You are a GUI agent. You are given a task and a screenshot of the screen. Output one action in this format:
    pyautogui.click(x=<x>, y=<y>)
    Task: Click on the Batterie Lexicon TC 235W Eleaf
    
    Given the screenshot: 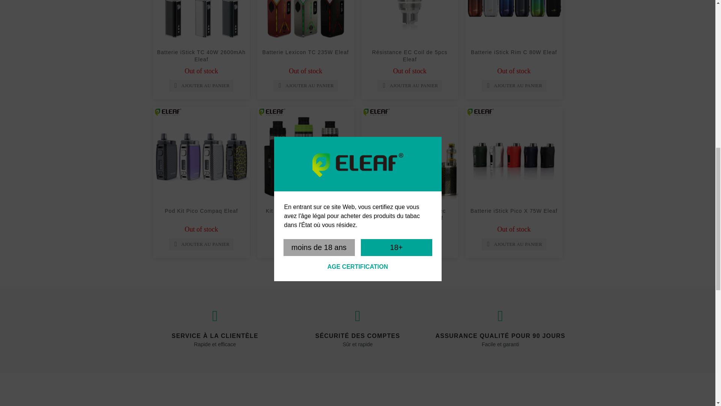 What is the action you would take?
    pyautogui.click(x=306, y=23)
    